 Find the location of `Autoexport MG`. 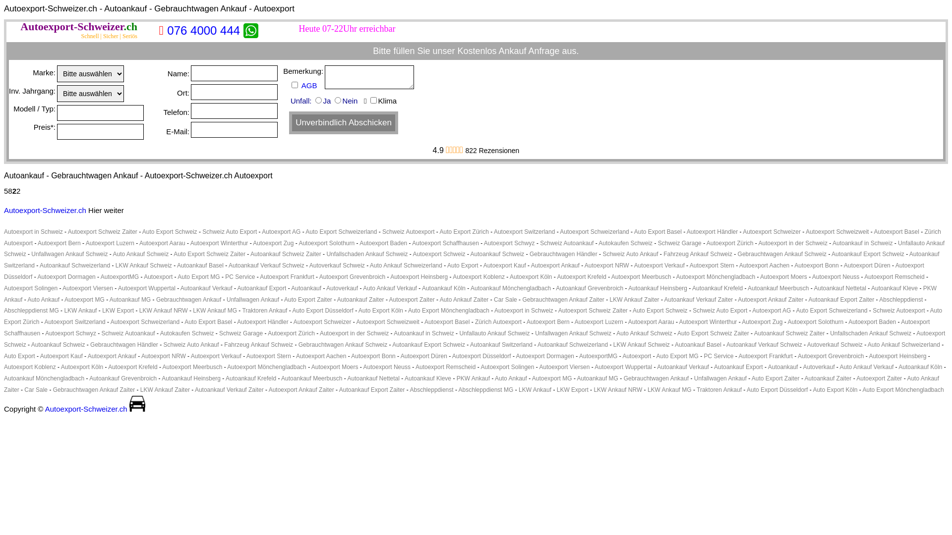

Autoexport MG is located at coordinates (84, 300).